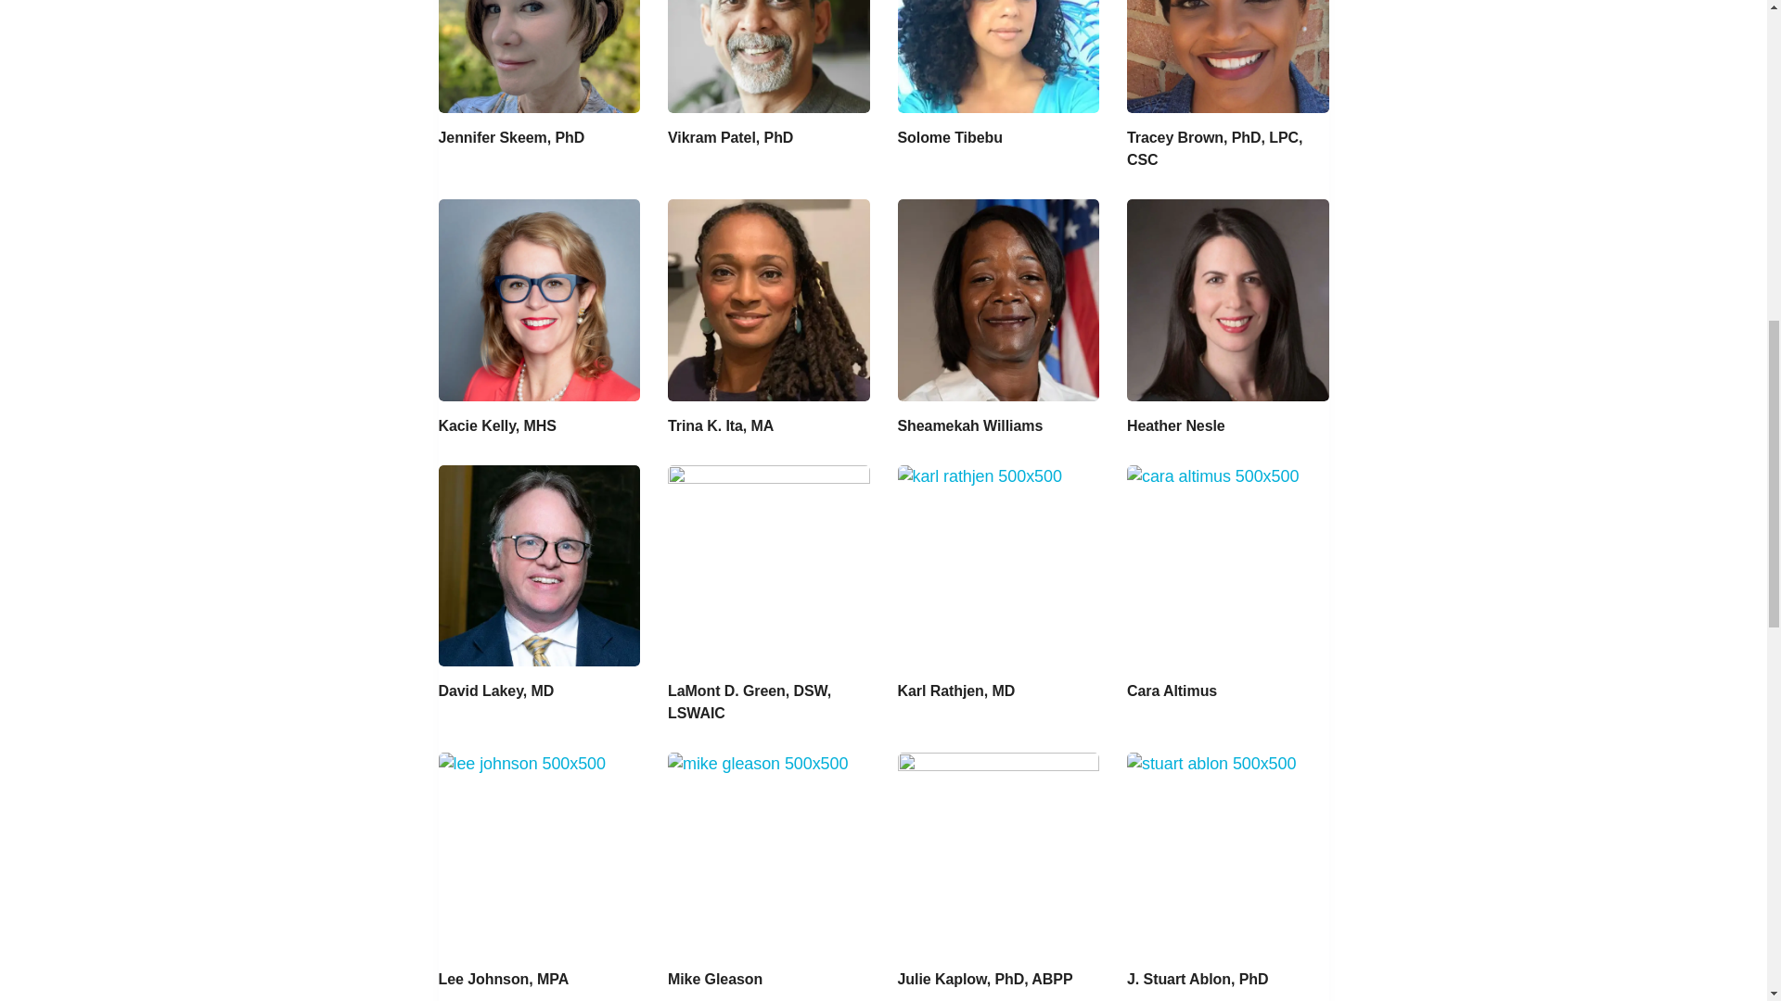 This screenshot has width=1781, height=1001. I want to click on Lee Johnson, MPA, so click(503, 979).